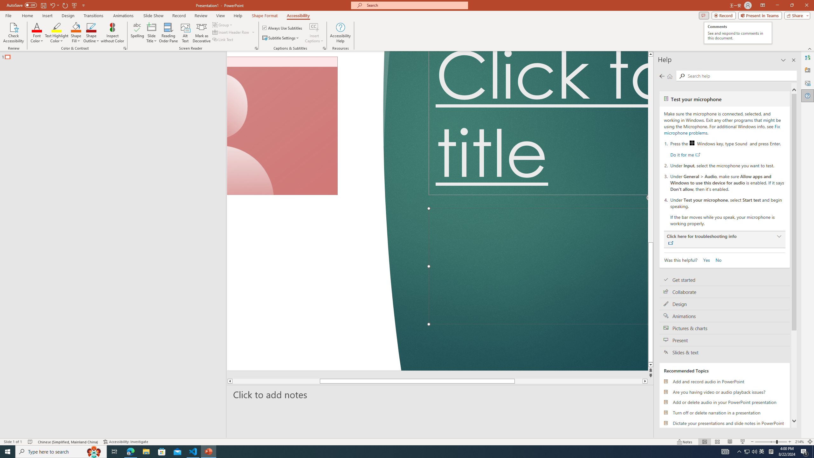  Describe the element at coordinates (76, 27) in the screenshot. I see `Shape Fill Orange, Accent 2` at that location.